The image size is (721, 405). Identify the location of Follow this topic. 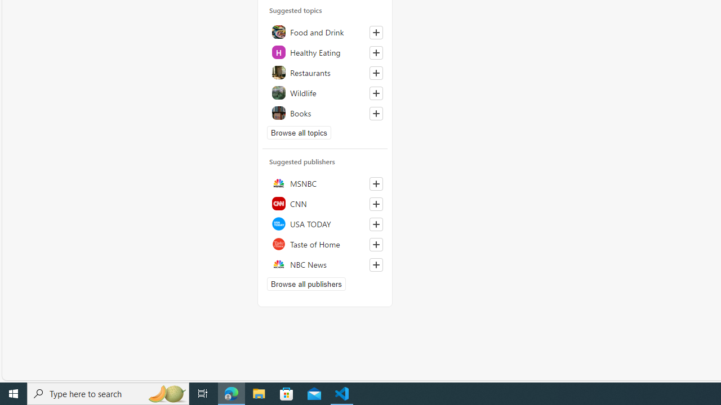
(376, 114).